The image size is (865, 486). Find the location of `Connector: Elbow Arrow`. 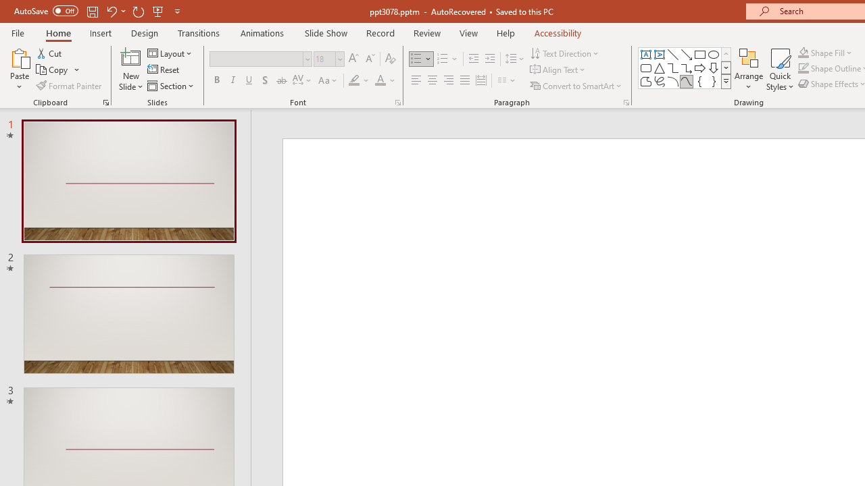

Connector: Elbow Arrow is located at coordinates (687, 67).